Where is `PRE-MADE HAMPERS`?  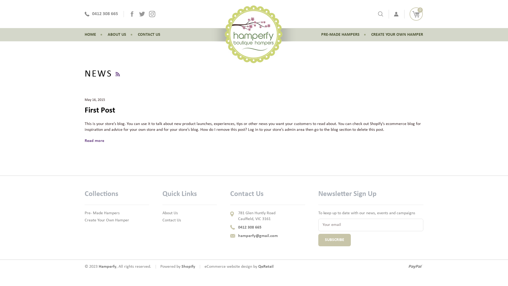
PRE-MADE HAMPERS is located at coordinates (340, 34).